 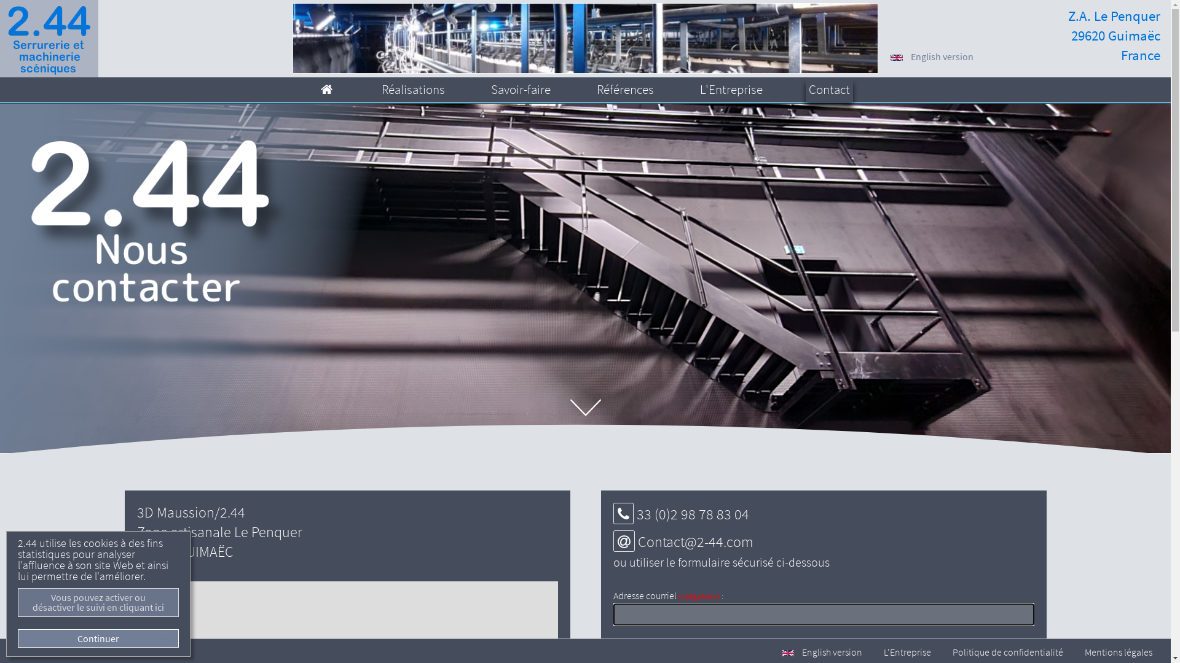 What do you see at coordinates (624, 541) in the screenshot?
I see `Adresse courriel` at bounding box center [624, 541].